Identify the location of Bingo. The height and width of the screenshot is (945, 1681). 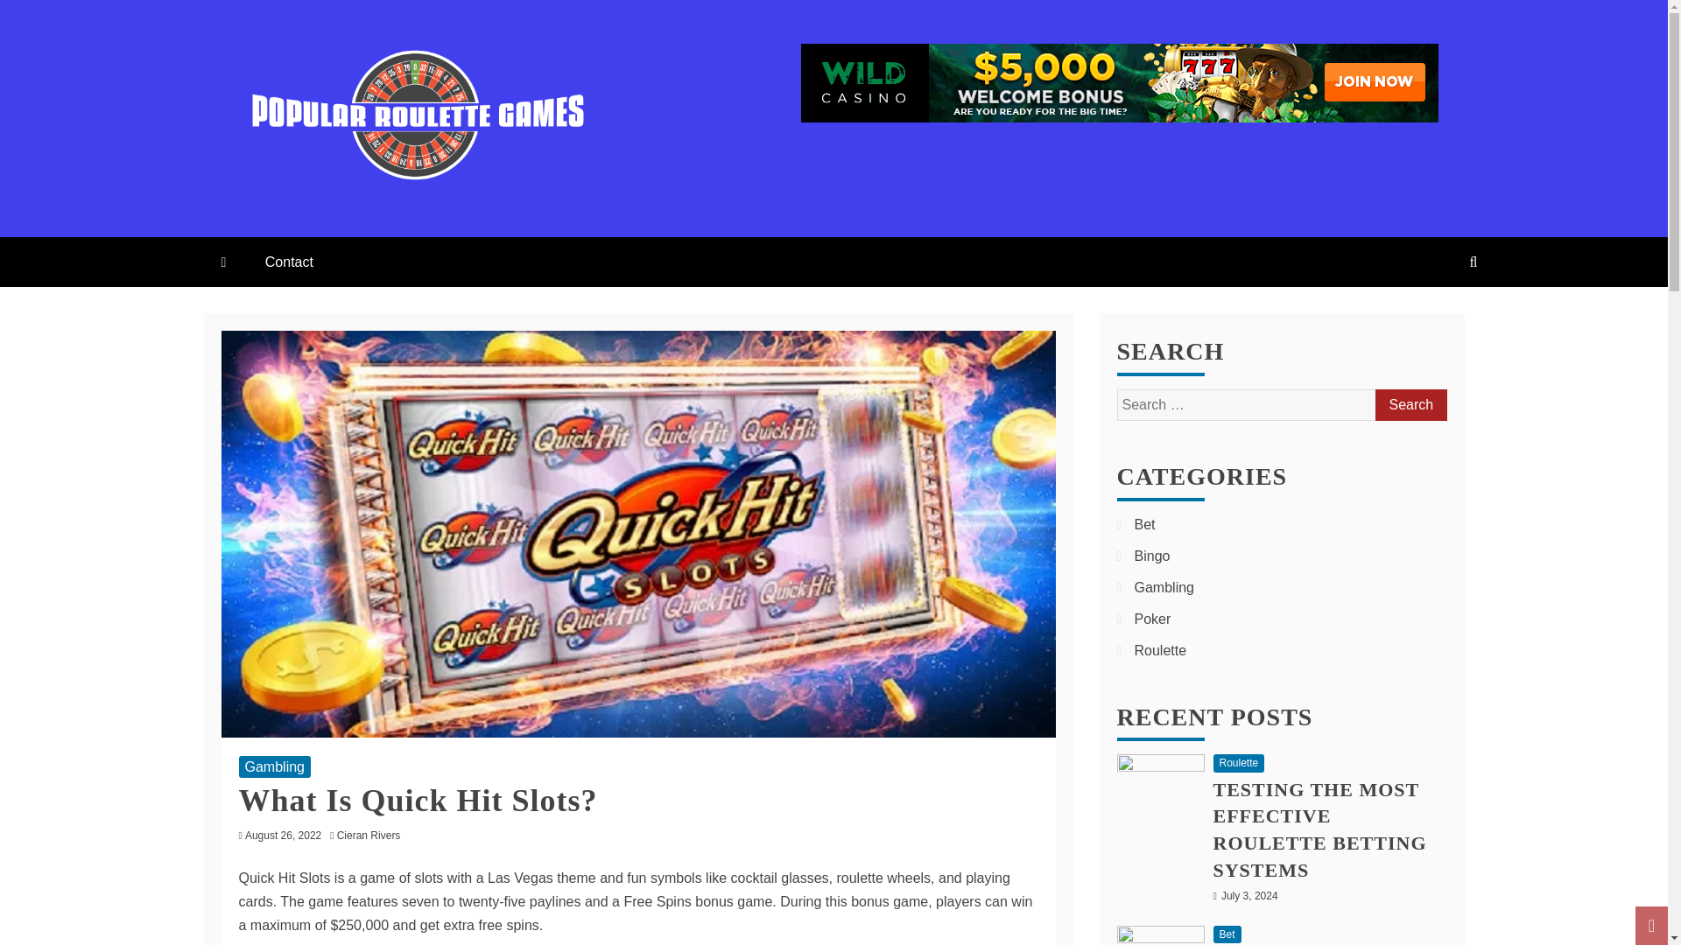
(1152, 556).